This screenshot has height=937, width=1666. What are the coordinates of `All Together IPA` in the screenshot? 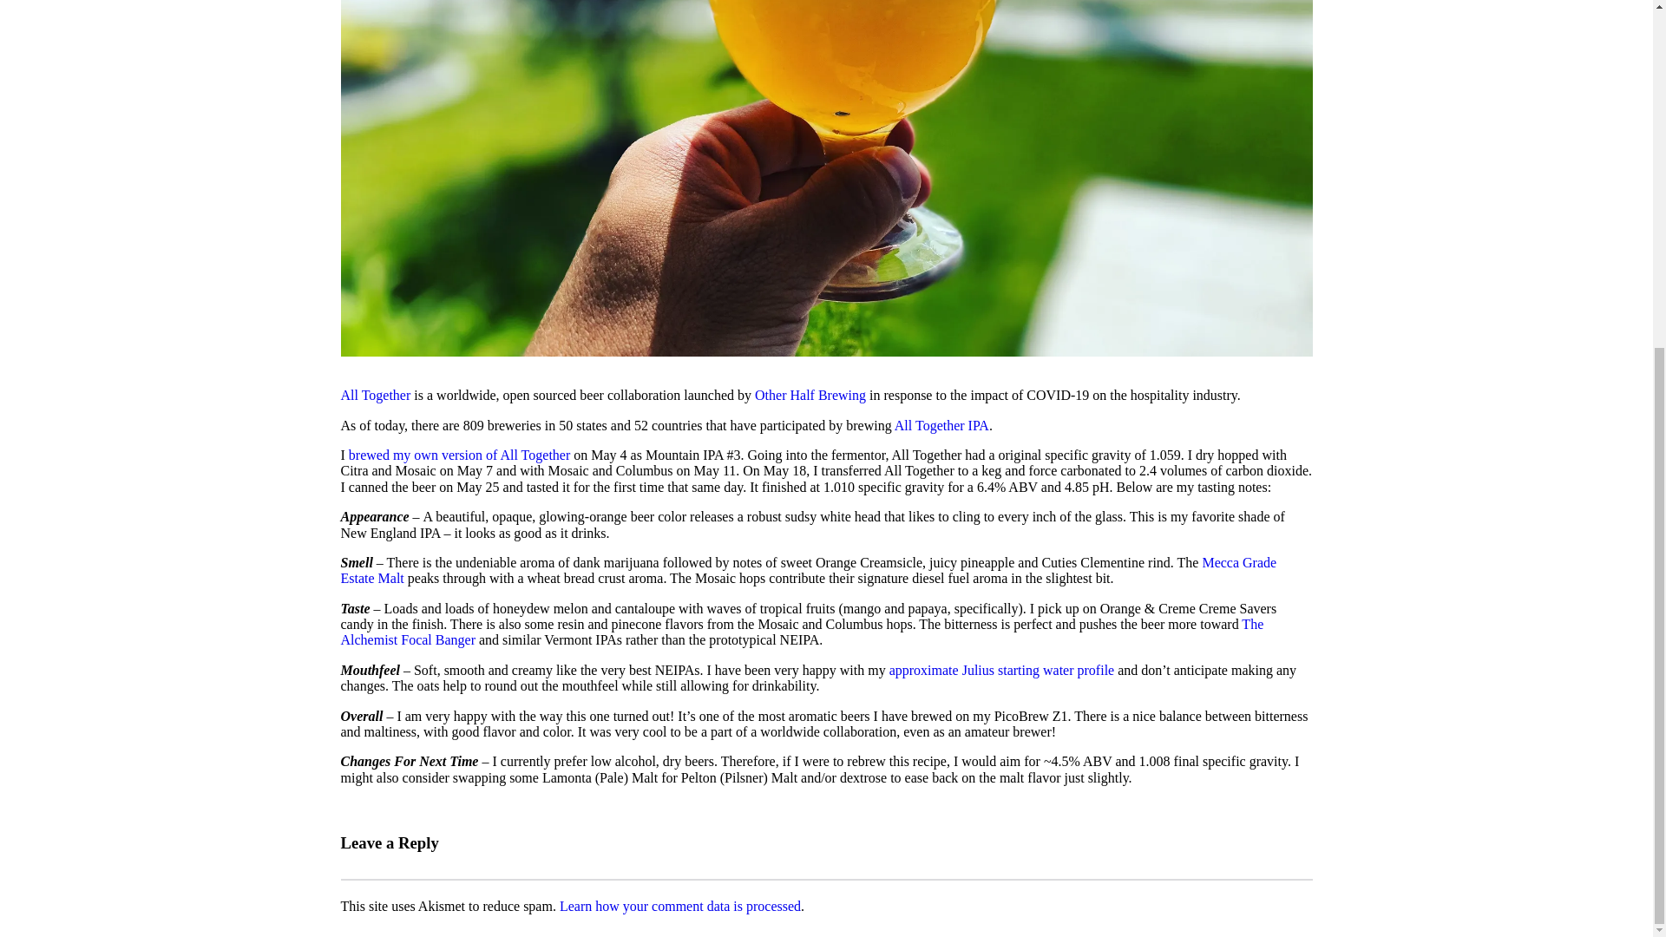 It's located at (942, 425).